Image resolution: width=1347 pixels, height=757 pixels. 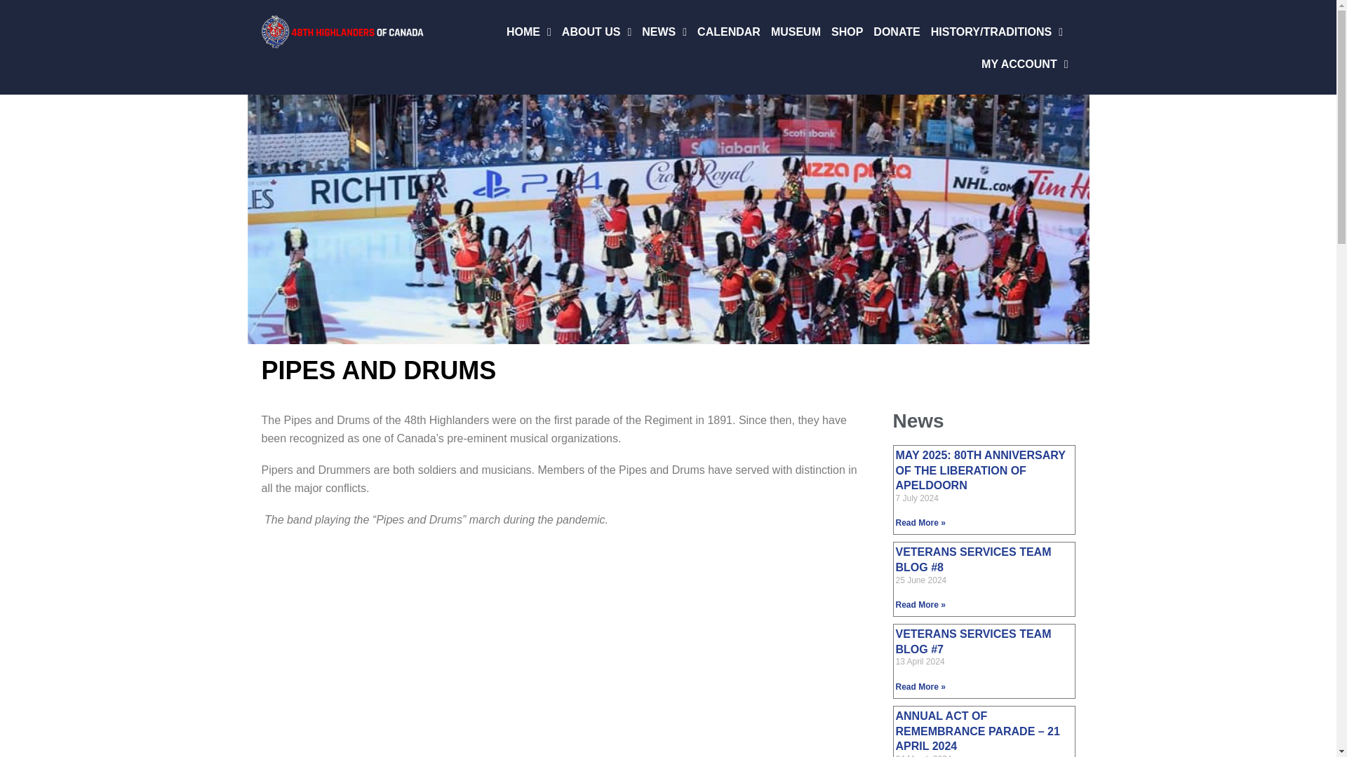 I want to click on DONATE, so click(x=897, y=32).